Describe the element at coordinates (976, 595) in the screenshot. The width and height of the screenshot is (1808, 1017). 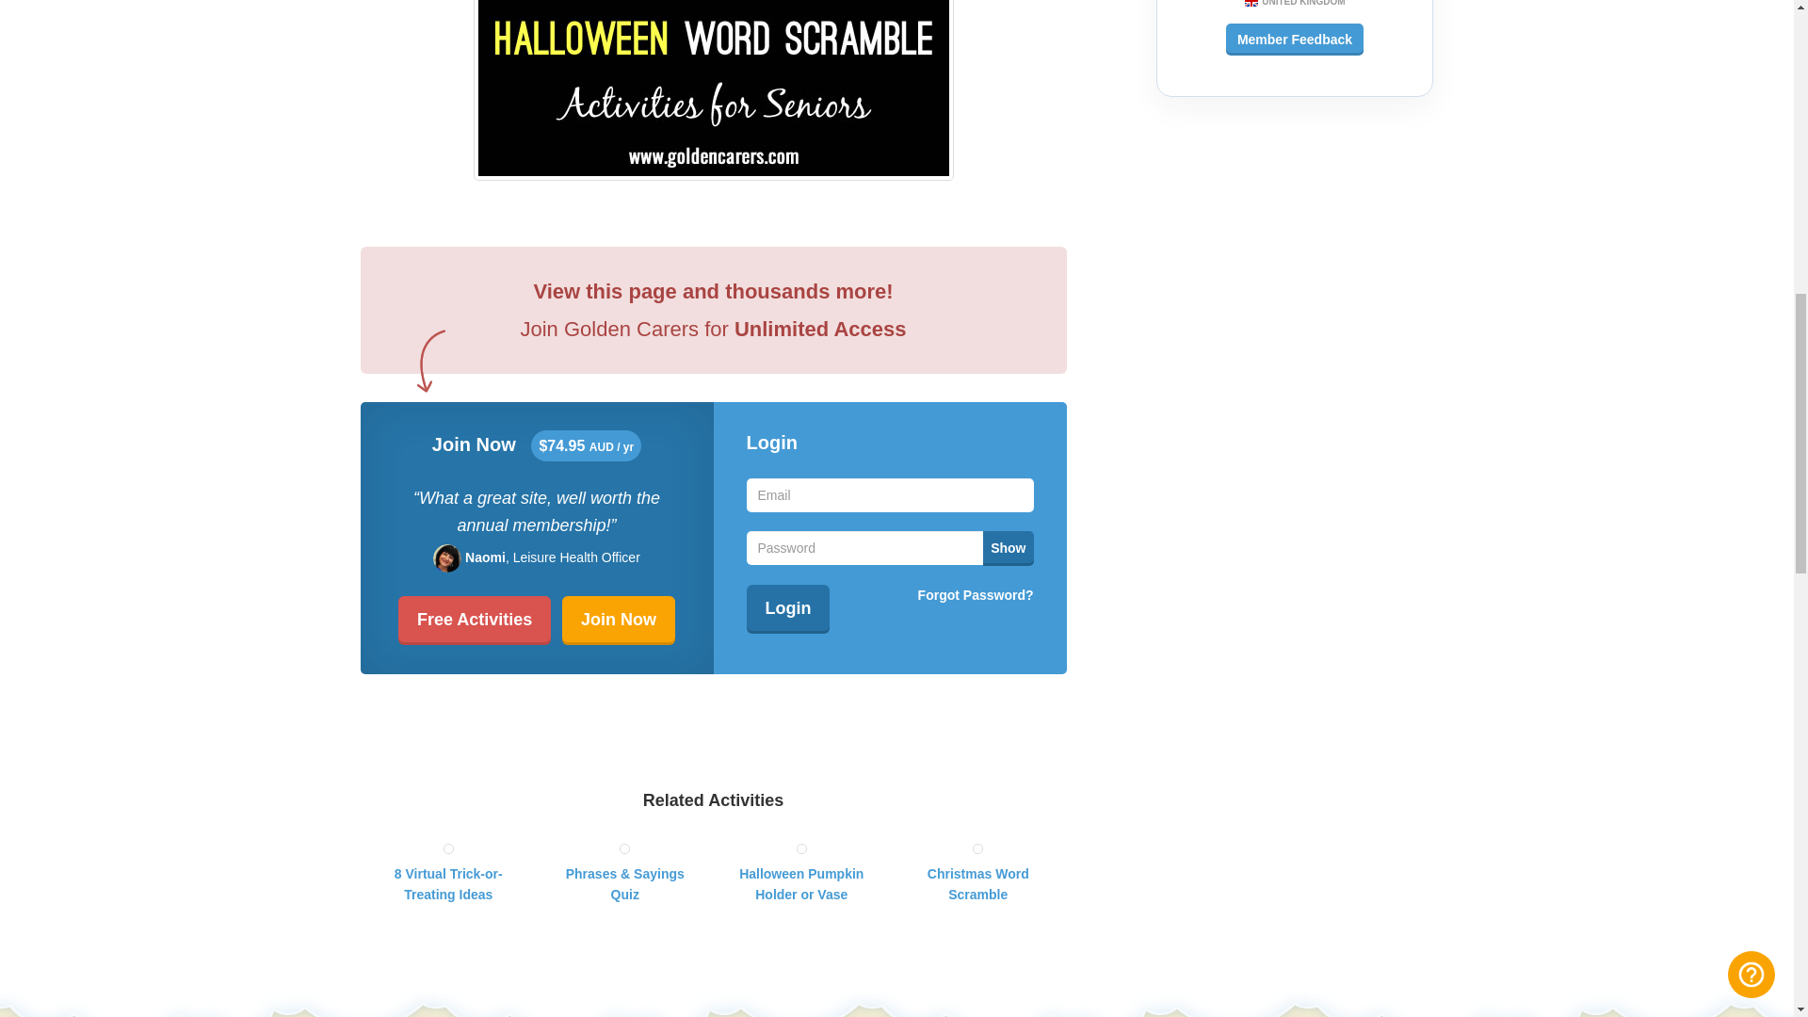
I see `Forgot Password?` at that location.